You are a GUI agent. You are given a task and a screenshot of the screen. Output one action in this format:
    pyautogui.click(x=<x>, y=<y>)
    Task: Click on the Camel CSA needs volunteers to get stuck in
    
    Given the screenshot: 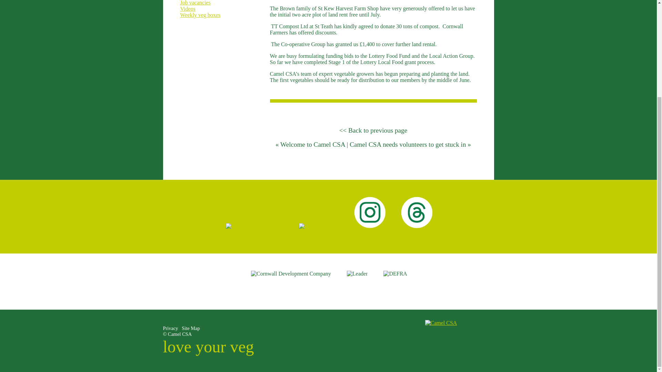 What is the action you would take?
    pyautogui.click(x=408, y=144)
    